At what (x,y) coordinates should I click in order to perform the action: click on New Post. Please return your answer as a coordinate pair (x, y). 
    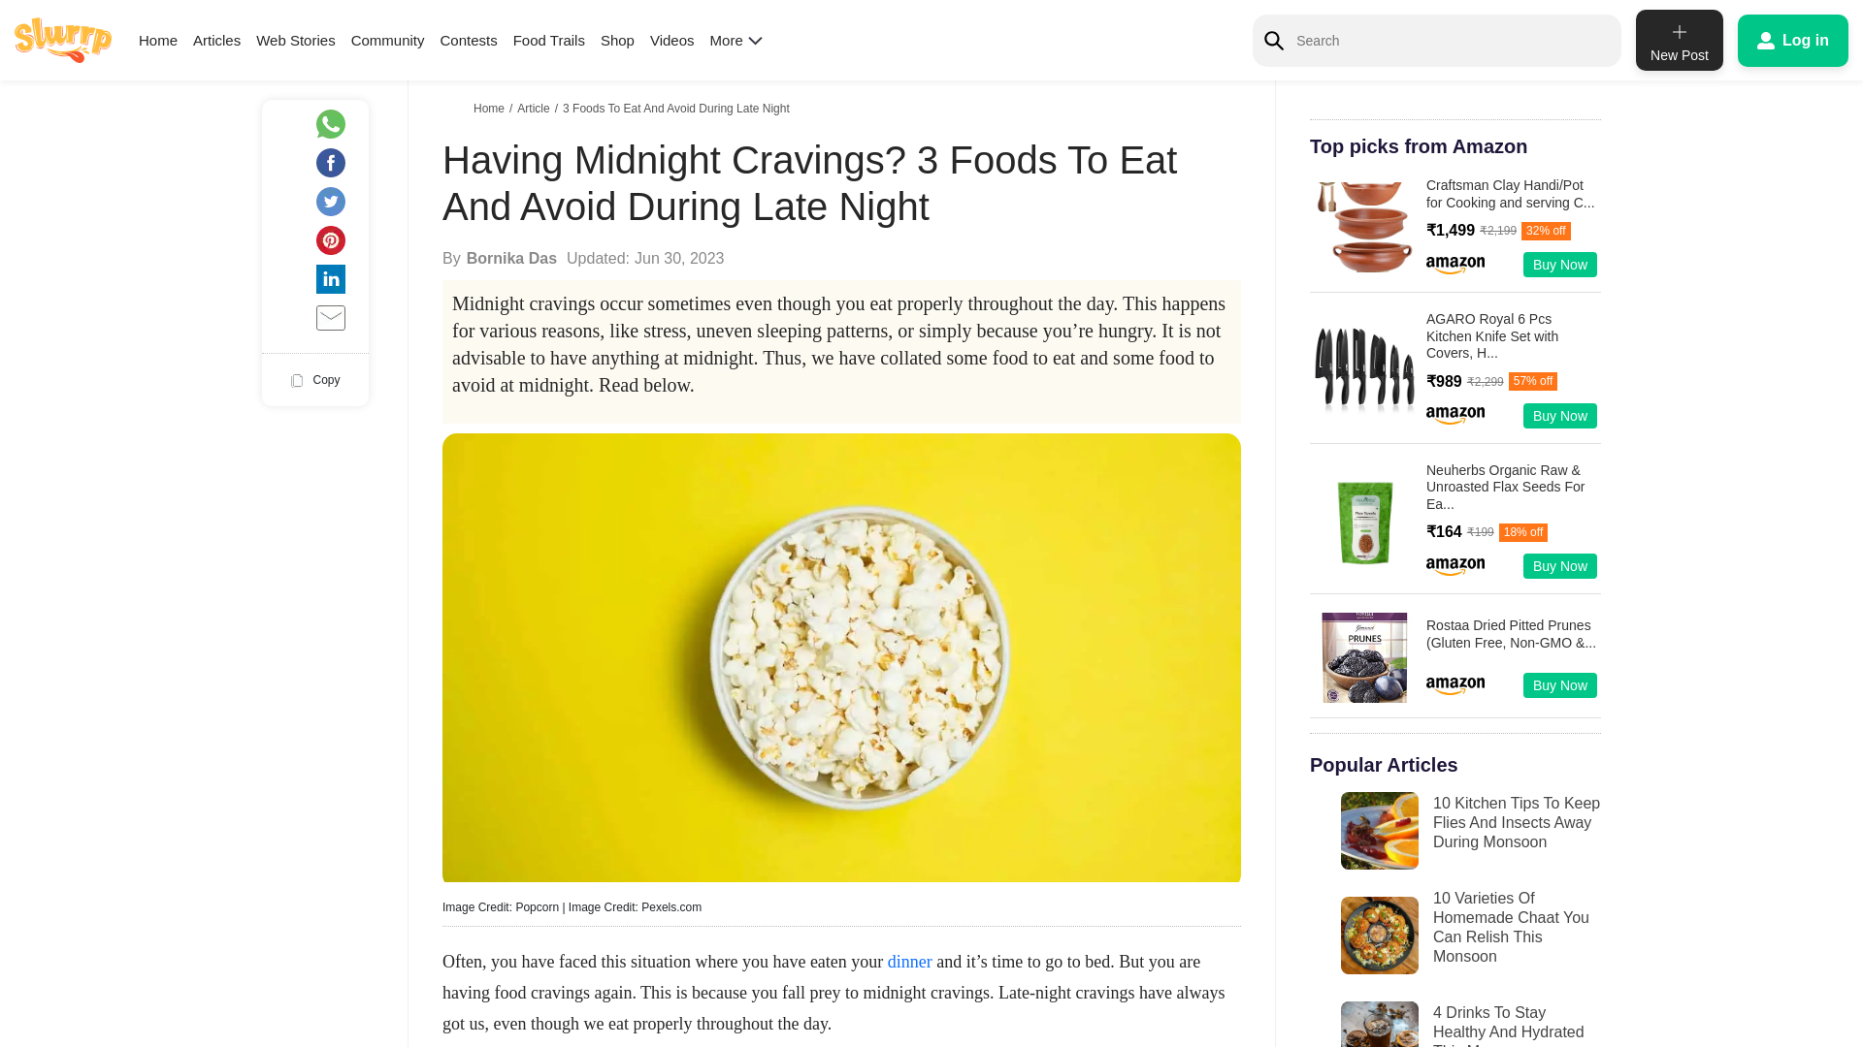
    Looking at the image, I should click on (1679, 40).